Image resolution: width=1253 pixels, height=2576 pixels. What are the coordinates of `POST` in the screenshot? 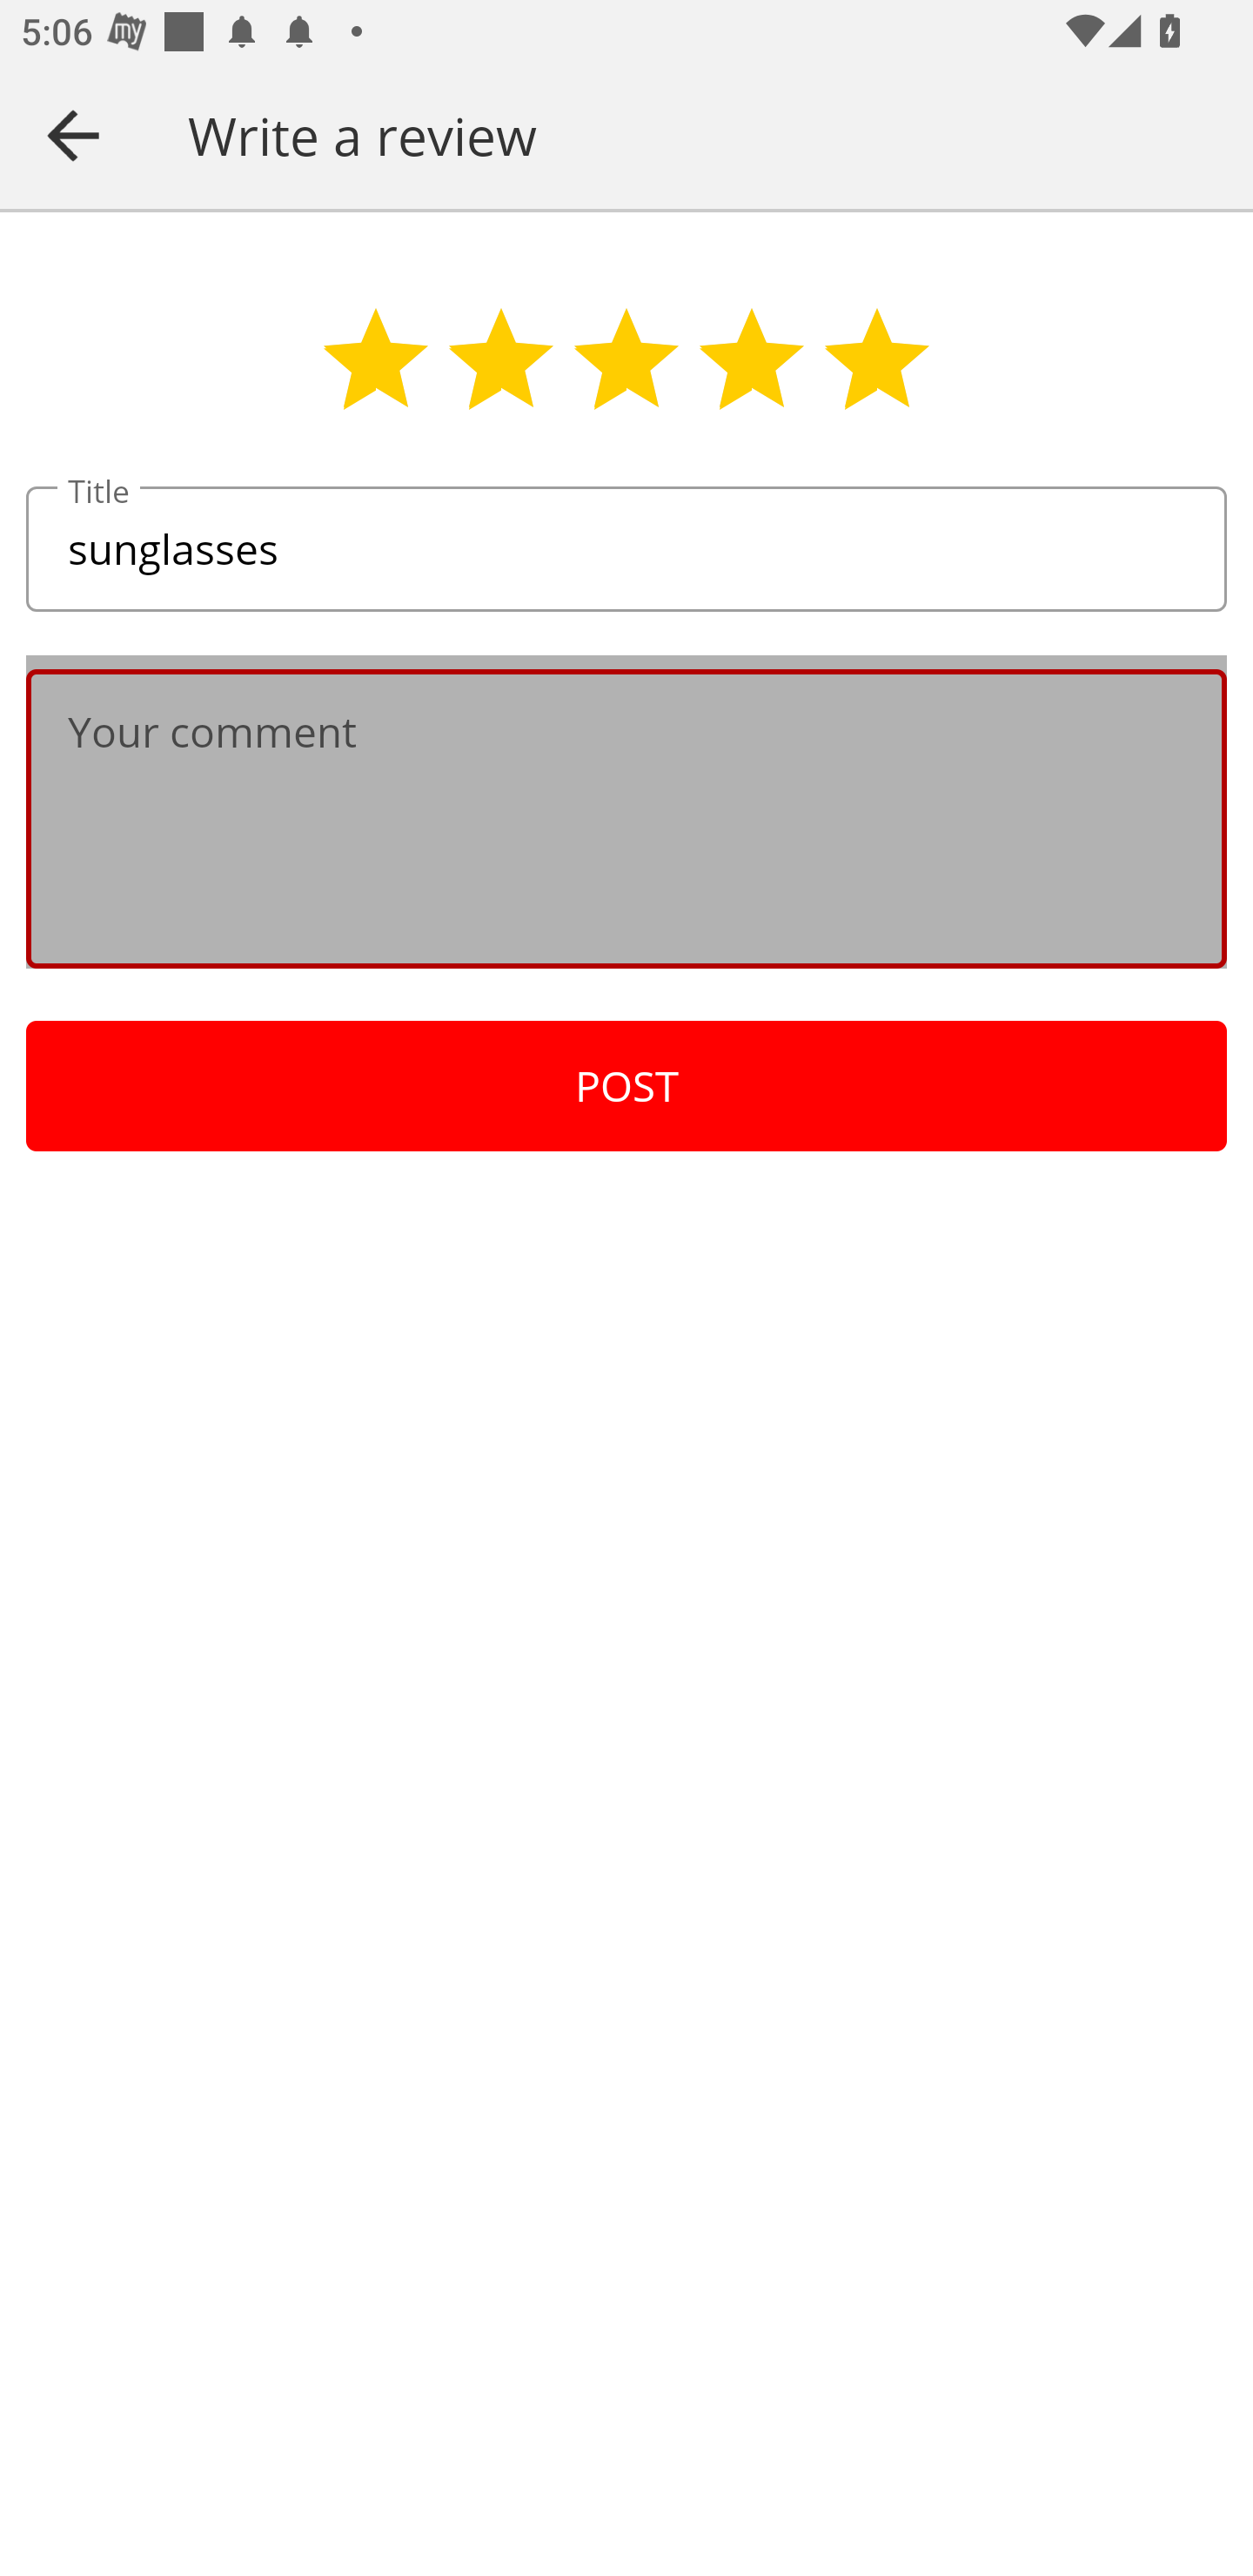 It's located at (626, 1086).